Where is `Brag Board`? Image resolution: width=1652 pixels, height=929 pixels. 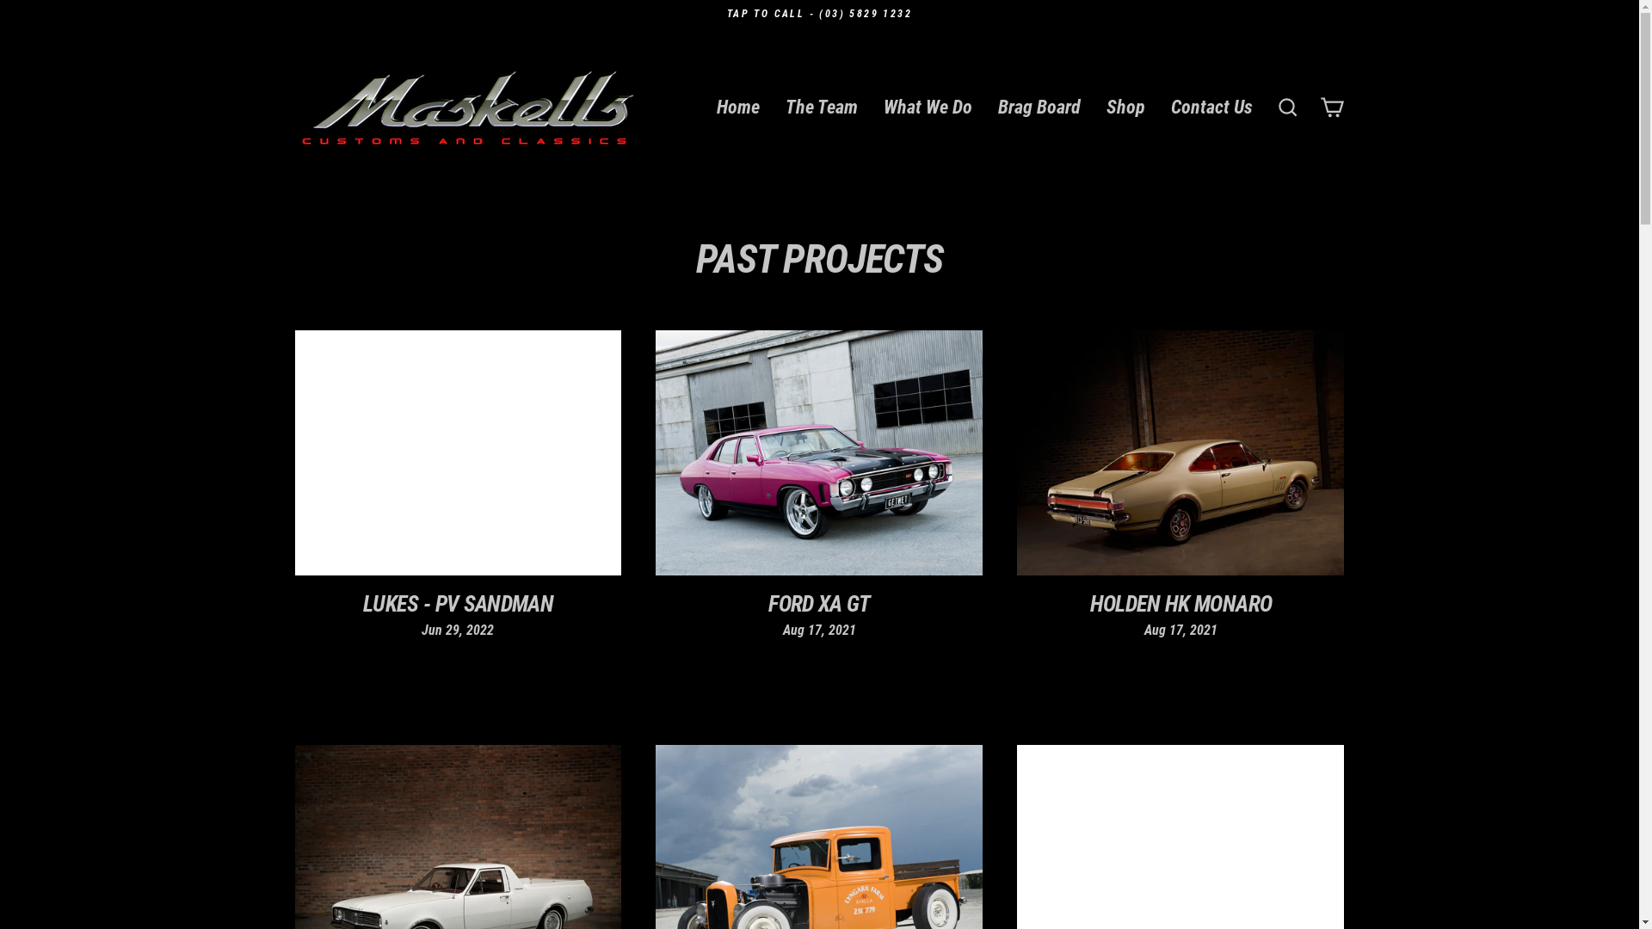 Brag Board is located at coordinates (1039, 108).